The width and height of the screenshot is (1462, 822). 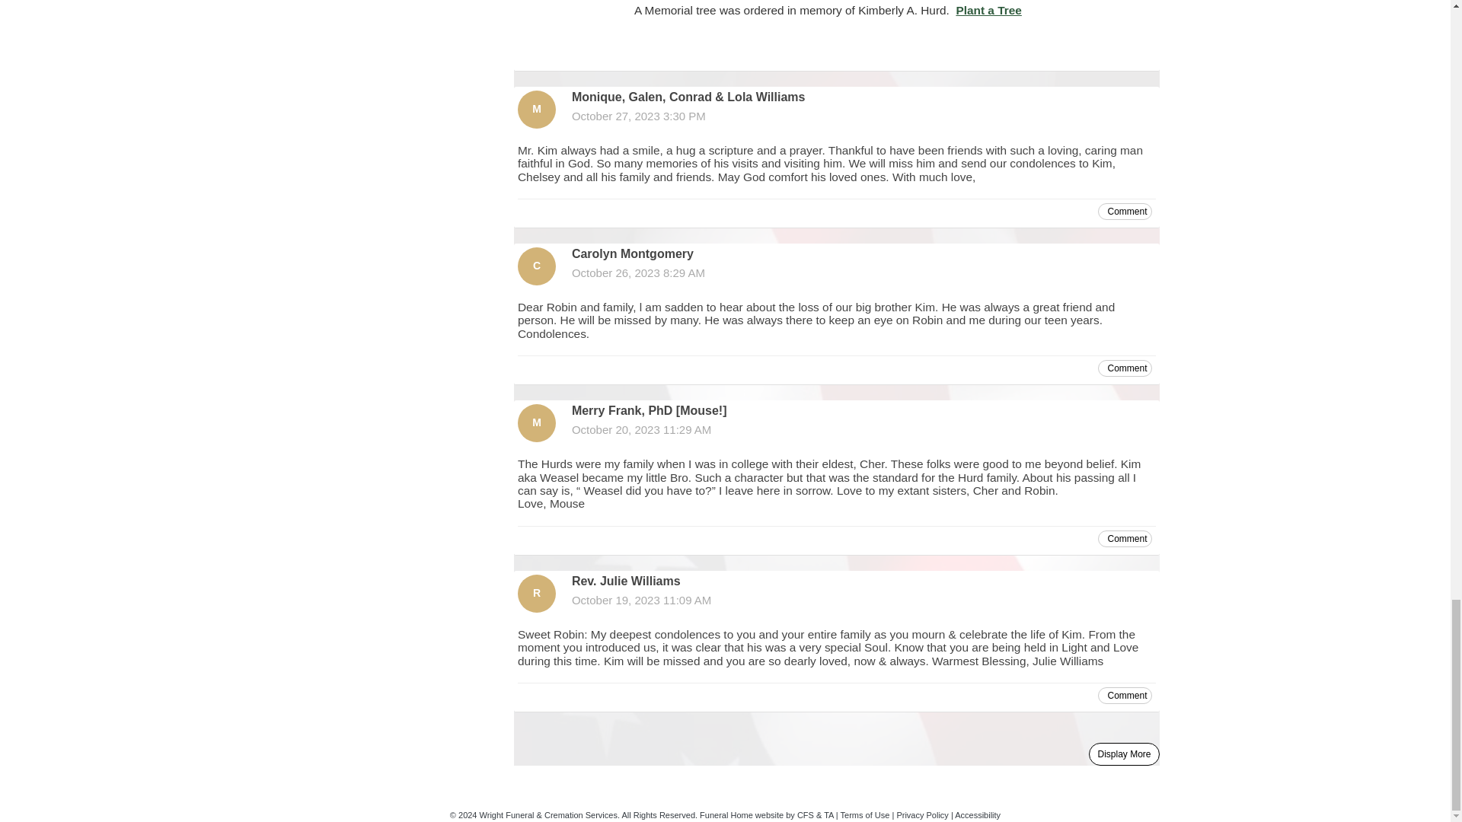 I want to click on Rev. Julie Williams, so click(x=536, y=593).